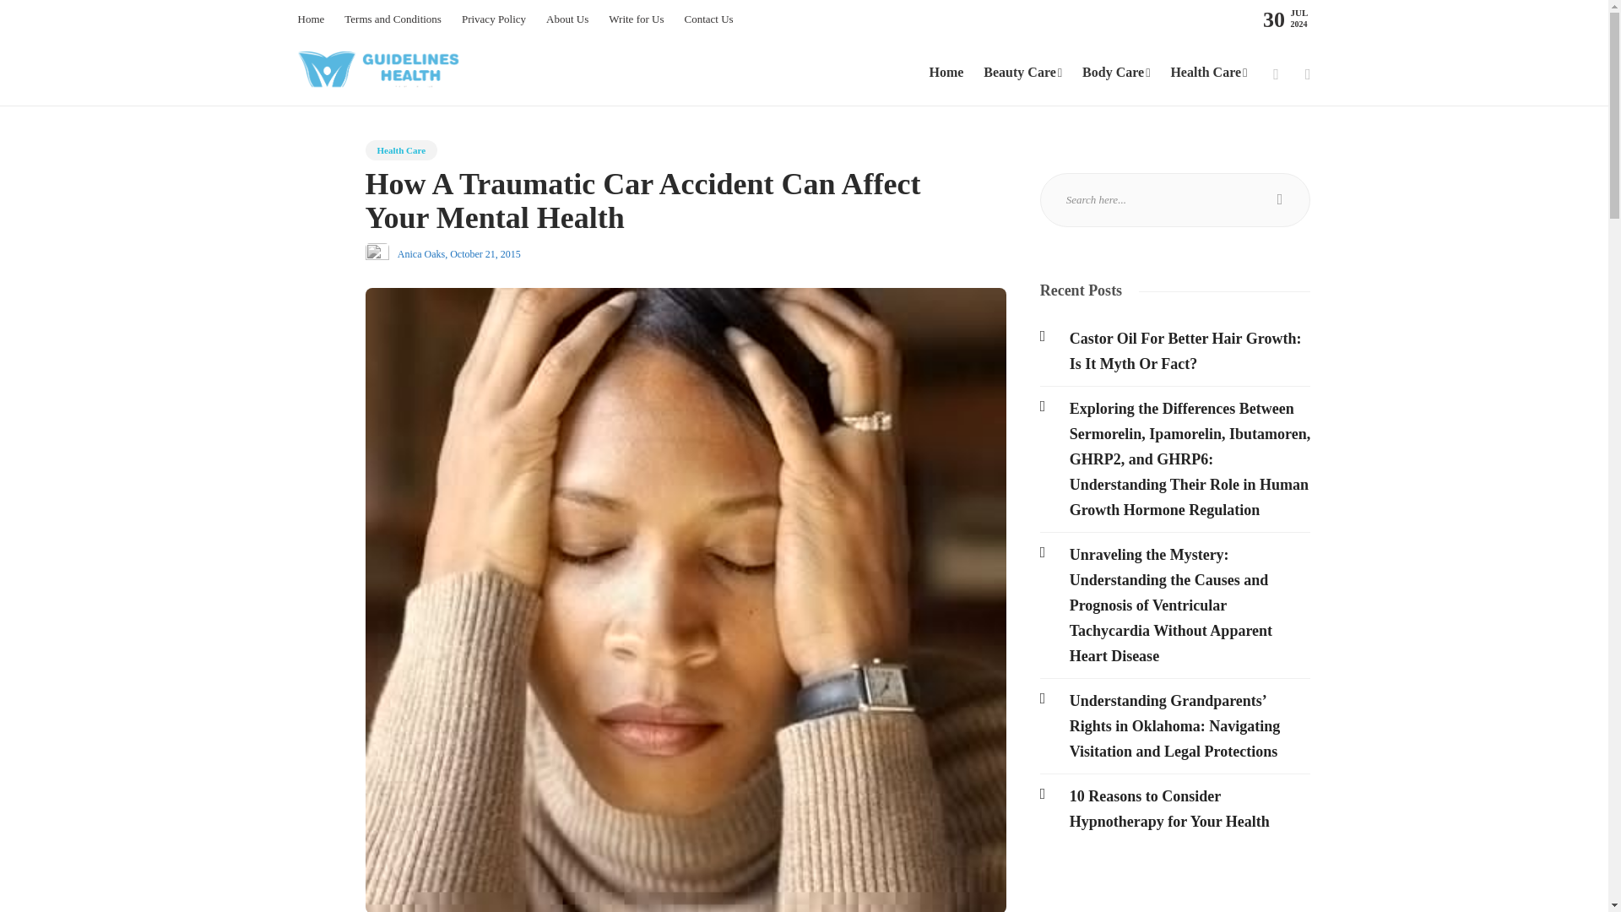  I want to click on October 21, 2015, so click(485, 253).